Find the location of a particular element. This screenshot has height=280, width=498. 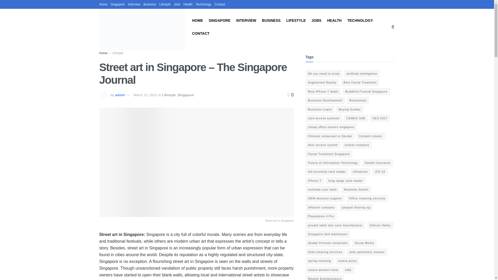

LIFESTYLE is located at coordinates (296, 20).